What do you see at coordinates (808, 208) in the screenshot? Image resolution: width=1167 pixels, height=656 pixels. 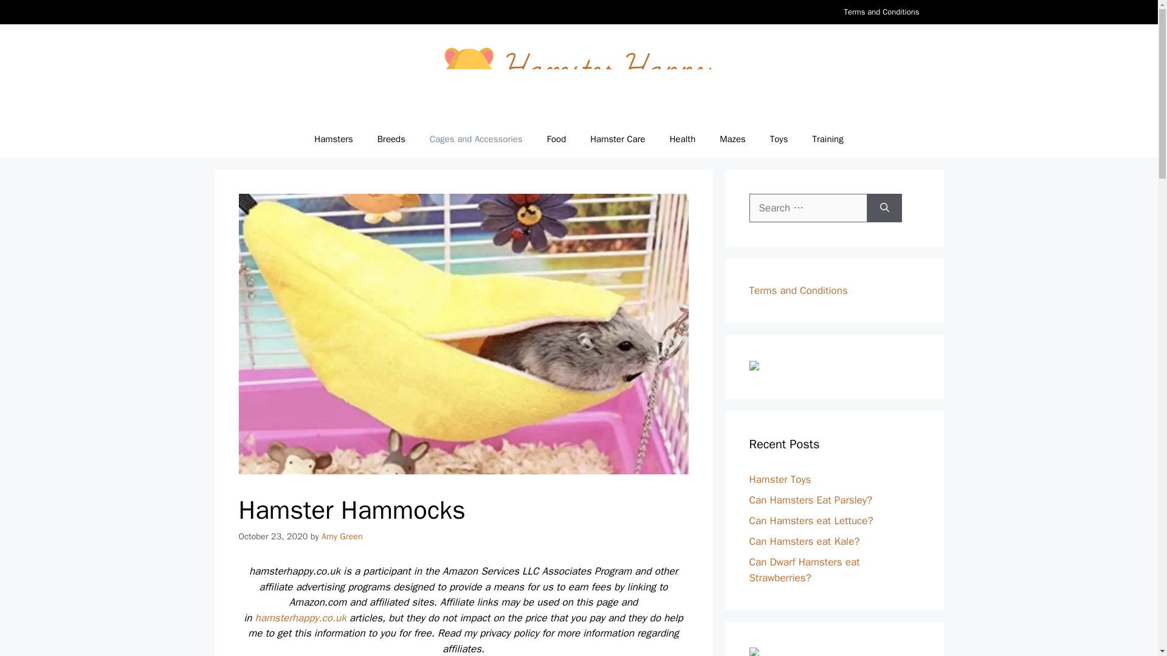 I see `Search for:` at bounding box center [808, 208].